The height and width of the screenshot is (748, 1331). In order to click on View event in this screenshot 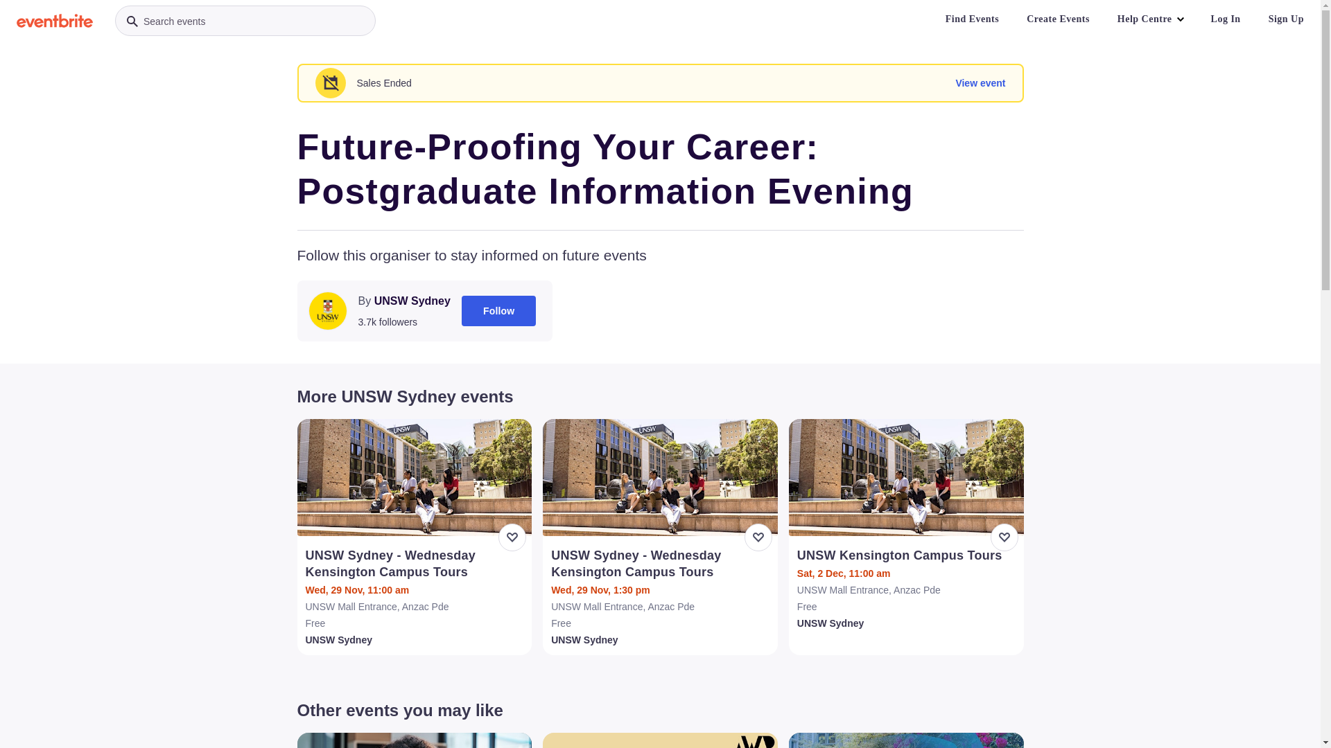, I will do `click(980, 83)`.